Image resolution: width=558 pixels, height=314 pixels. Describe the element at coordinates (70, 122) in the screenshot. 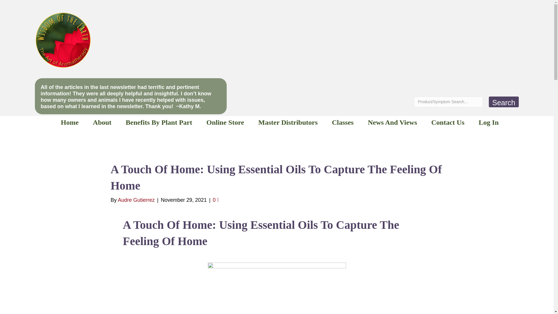

I see `Home` at that location.